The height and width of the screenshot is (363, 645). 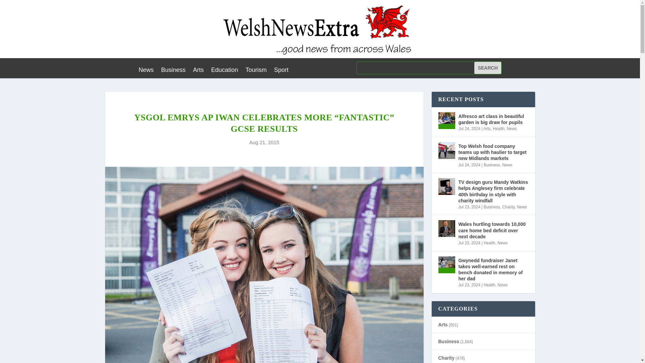 I want to click on logo10, so click(x=320, y=29).